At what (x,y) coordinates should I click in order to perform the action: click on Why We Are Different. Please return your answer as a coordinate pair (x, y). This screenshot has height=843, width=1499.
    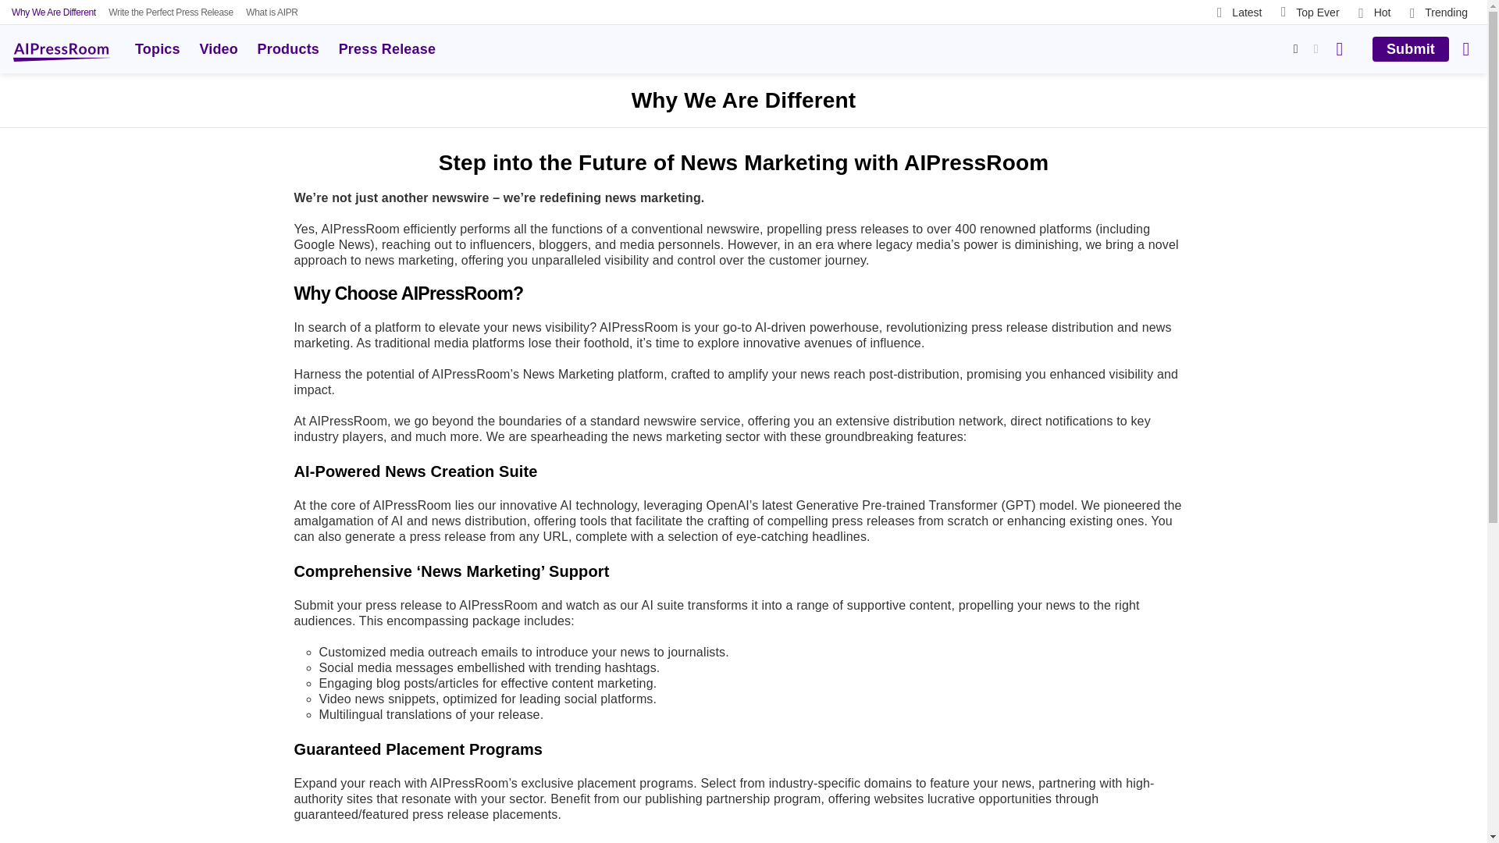
    Looking at the image, I should click on (53, 12).